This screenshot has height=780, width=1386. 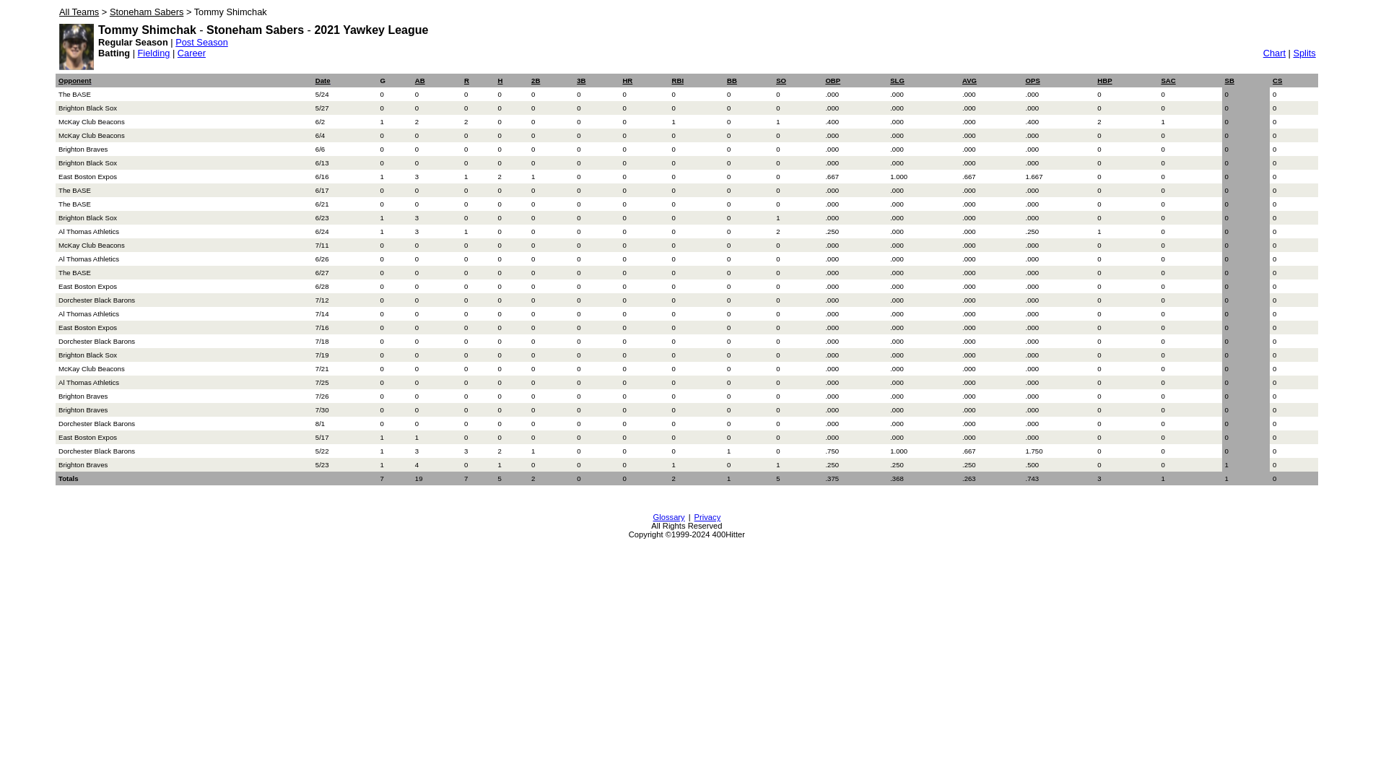 I want to click on SAC, so click(x=1168, y=81).